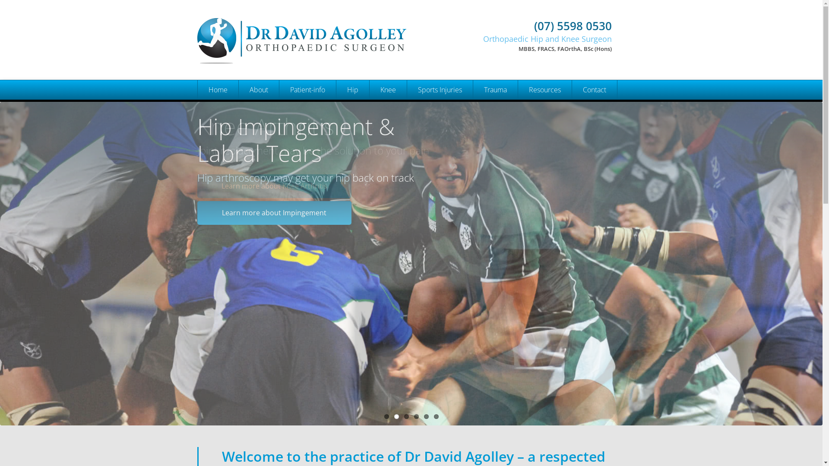  What do you see at coordinates (427, 417) in the screenshot?
I see `5` at bounding box center [427, 417].